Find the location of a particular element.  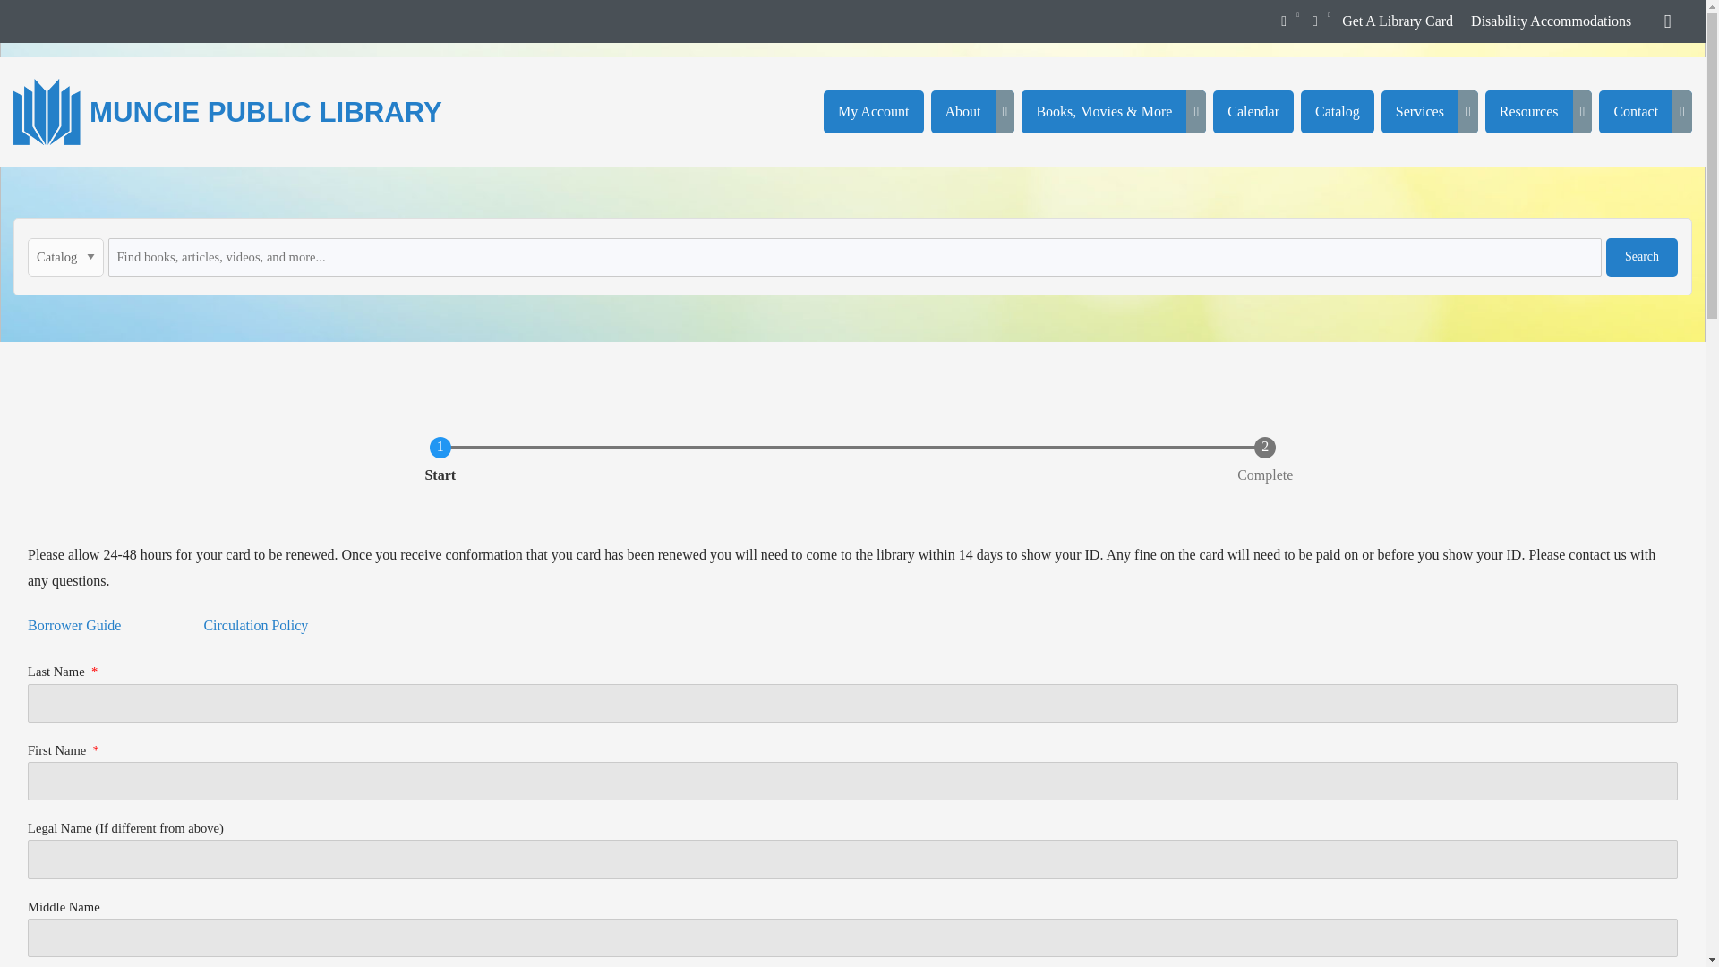

Increase font size is located at coordinates (1284, 21).